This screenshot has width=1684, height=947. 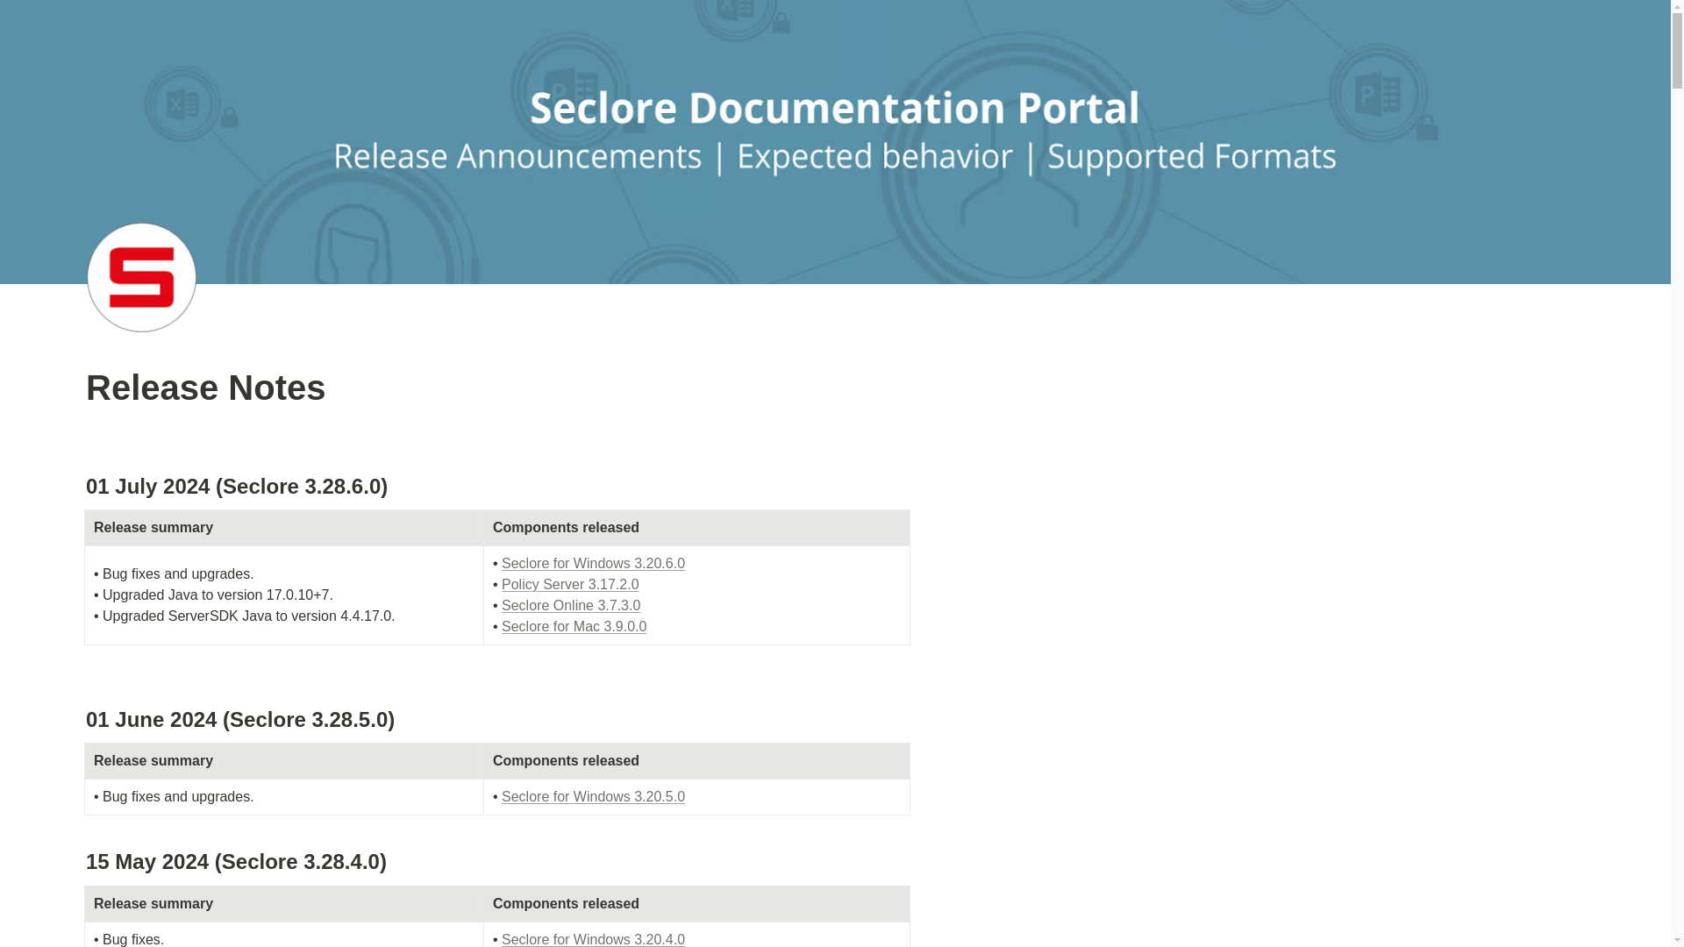 What do you see at coordinates (593, 939) in the screenshot?
I see `Seclore for Windows 3.20.4.0` at bounding box center [593, 939].